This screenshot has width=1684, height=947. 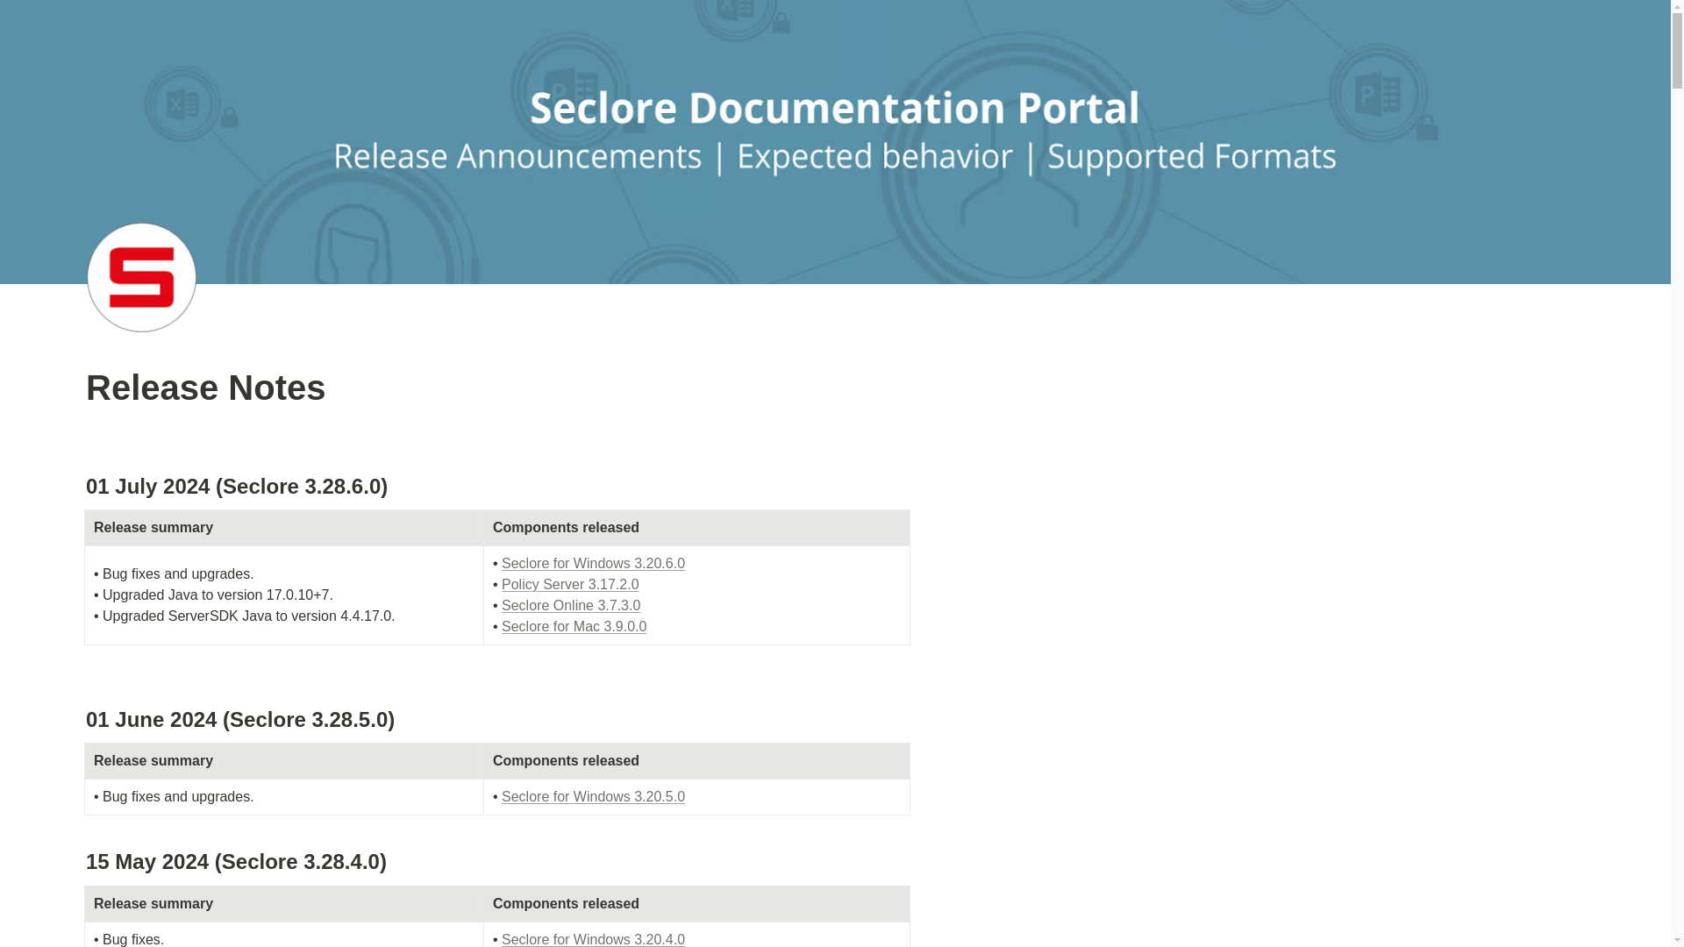 What do you see at coordinates (593, 939) in the screenshot?
I see `Seclore for Windows 3.20.4.0` at bounding box center [593, 939].